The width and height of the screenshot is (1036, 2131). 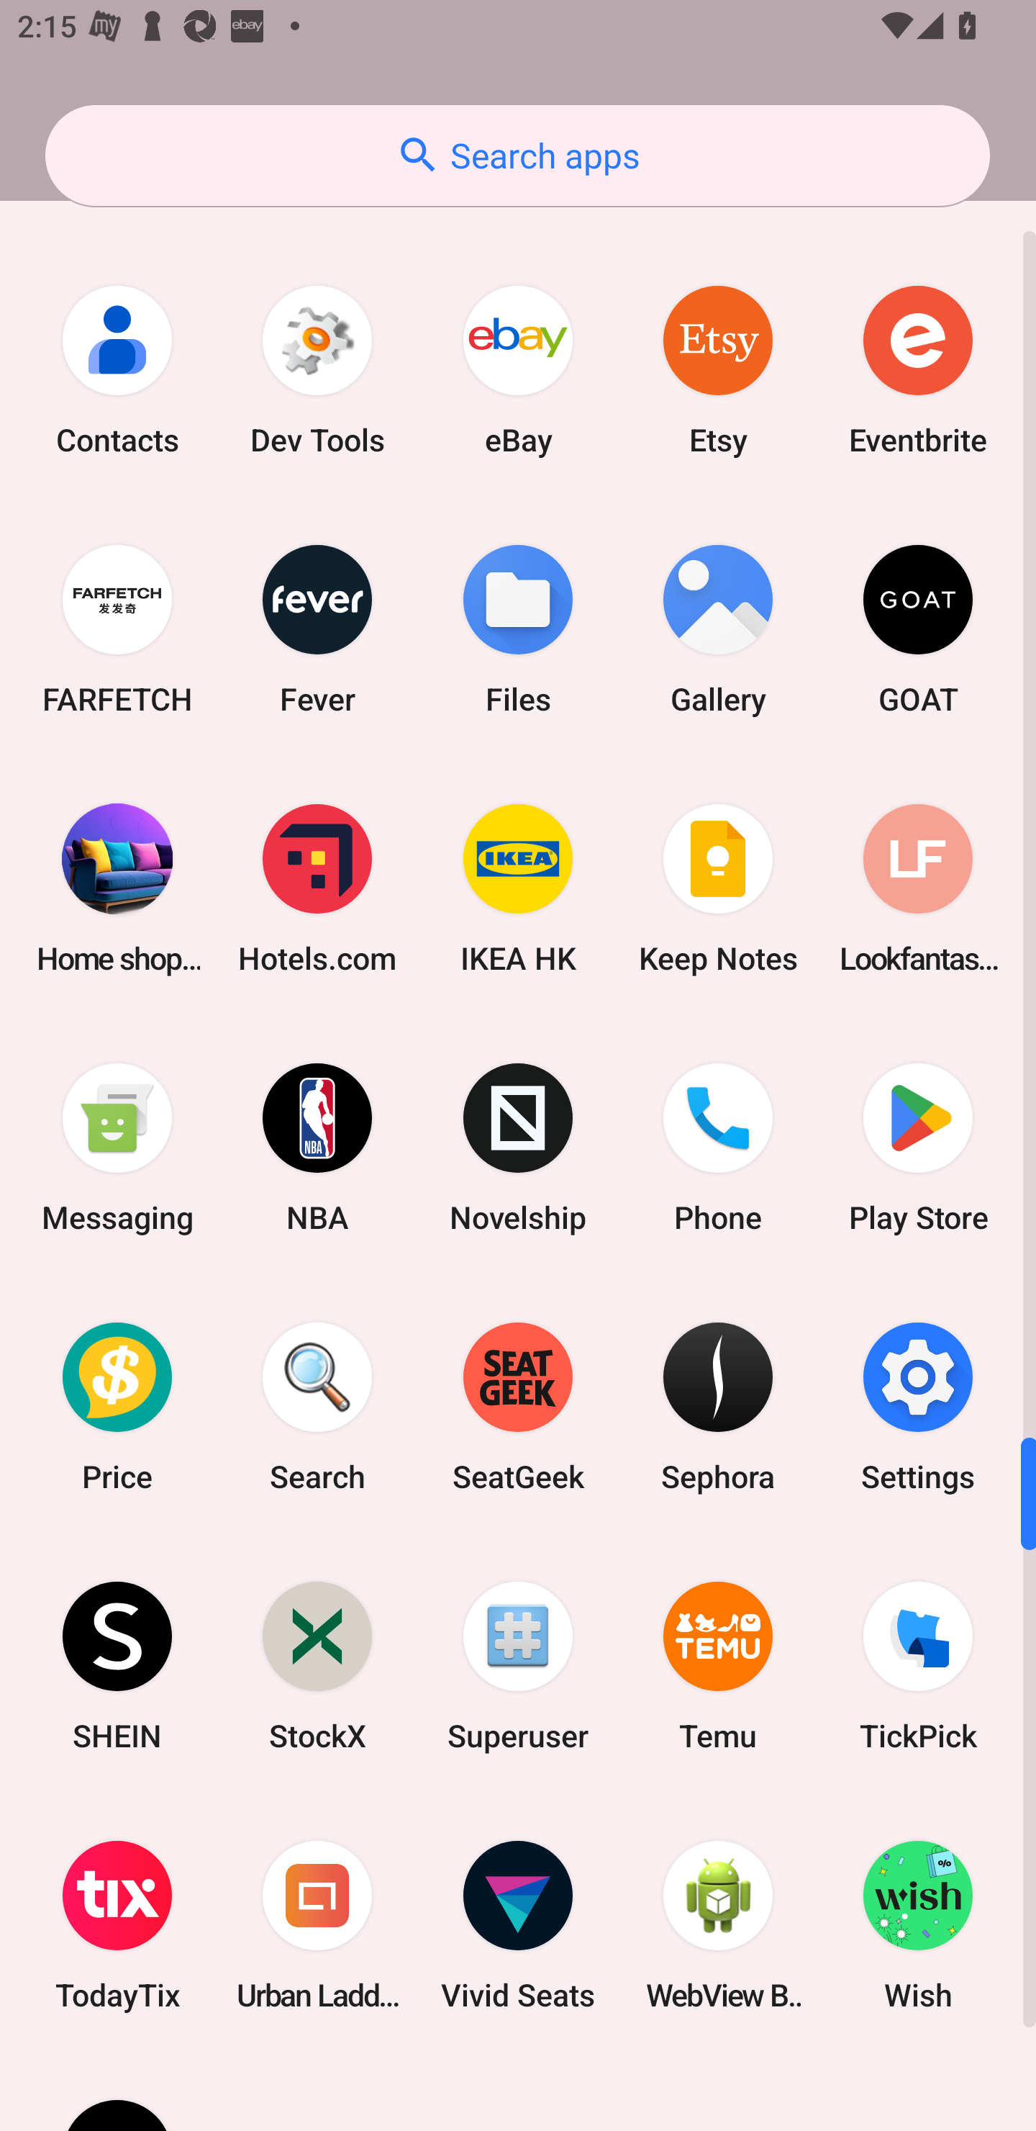 What do you see at coordinates (117, 1407) in the screenshot?
I see `Price` at bounding box center [117, 1407].